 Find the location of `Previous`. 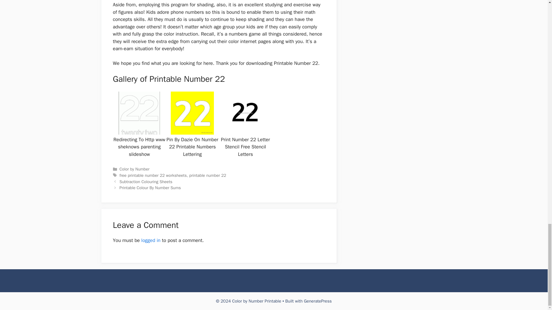

Previous is located at coordinates (146, 181).